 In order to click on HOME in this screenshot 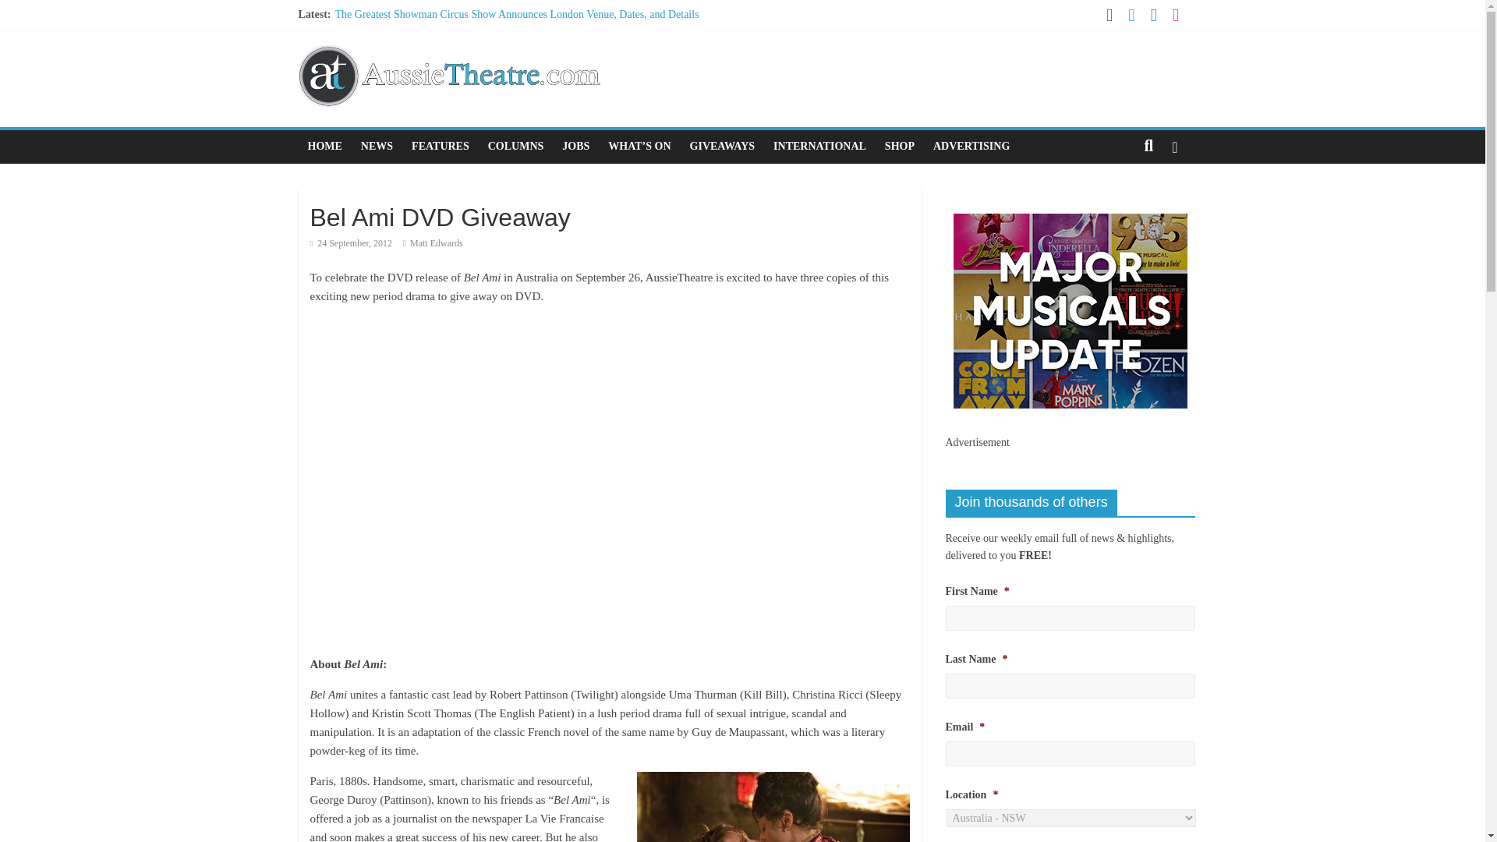, I will do `click(324, 147)`.